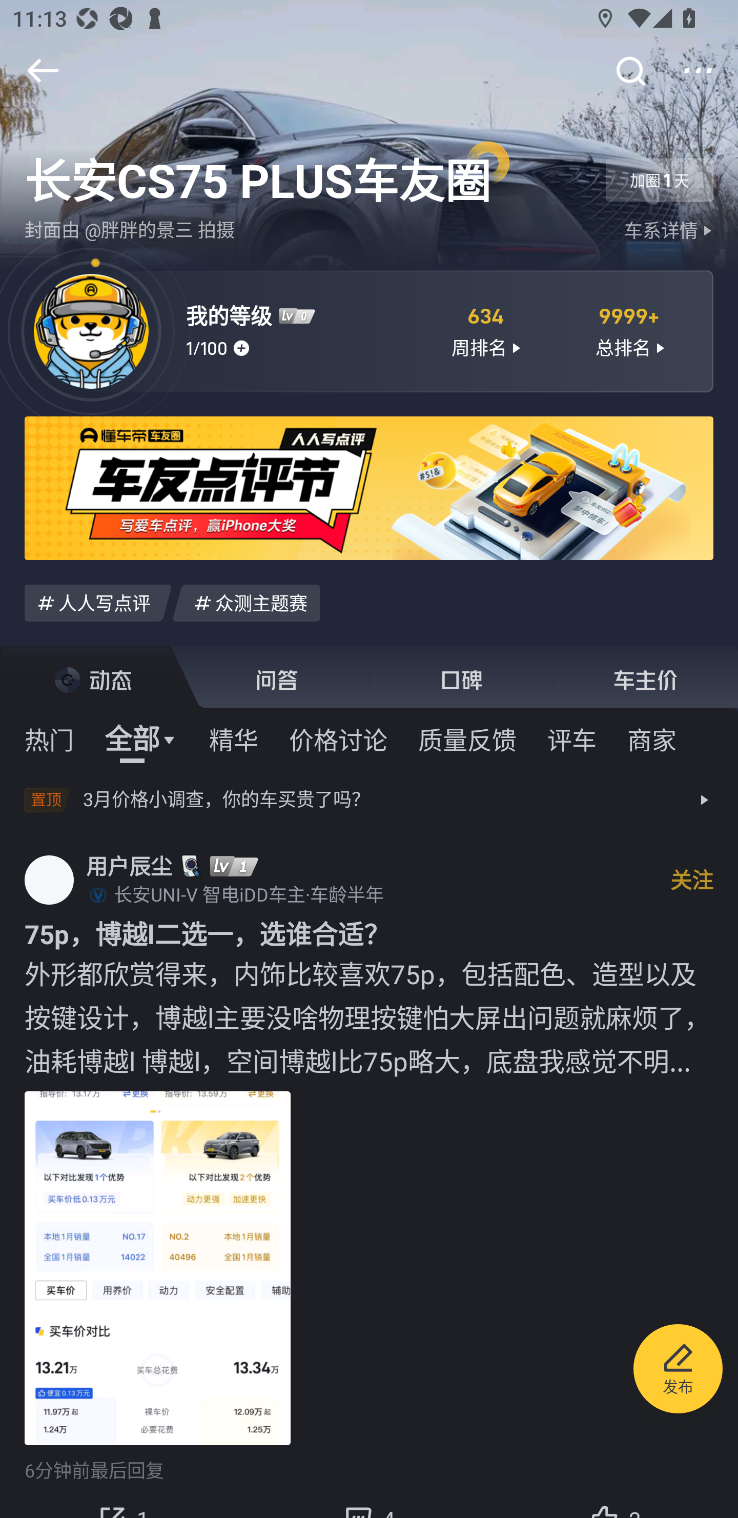 This screenshot has width=738, height=1518. I want to click on  众测主题赛, so click(245, 602).